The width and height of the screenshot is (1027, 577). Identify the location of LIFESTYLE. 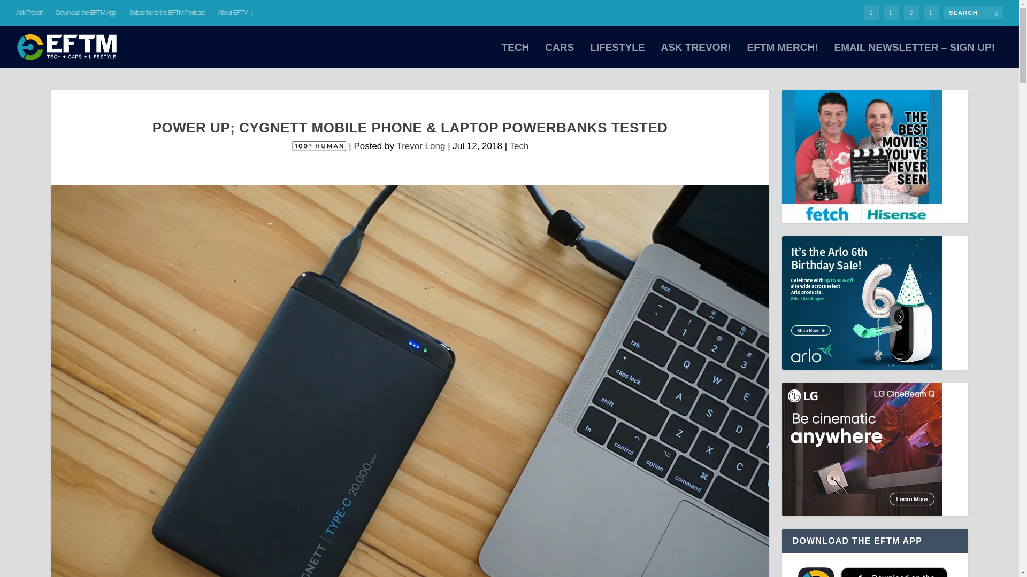
(617, 56).